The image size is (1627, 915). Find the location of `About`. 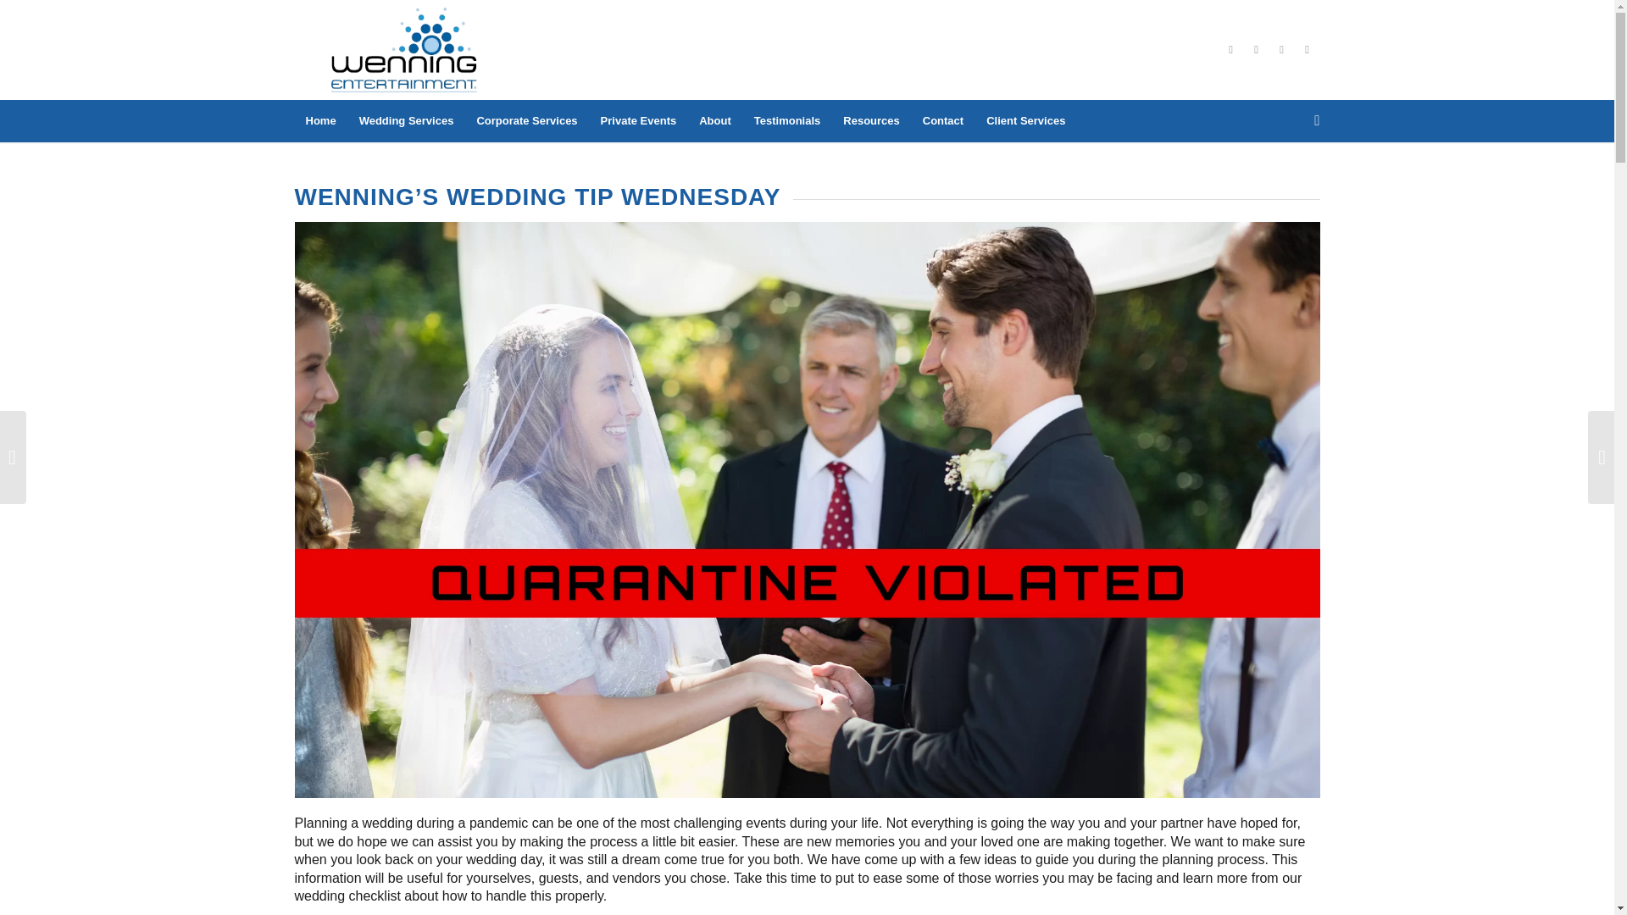

About is located at coordinates (714, 120).